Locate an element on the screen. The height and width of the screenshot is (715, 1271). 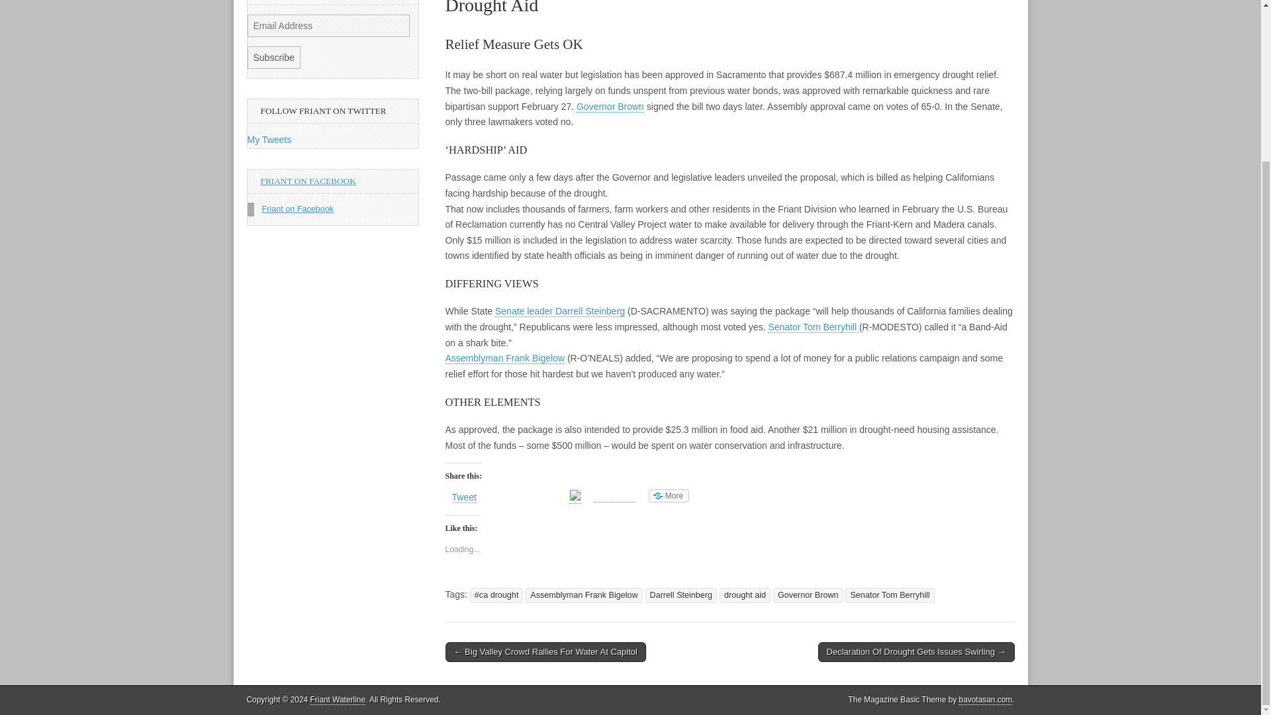
drought aid is located at coordinates (744, 595).